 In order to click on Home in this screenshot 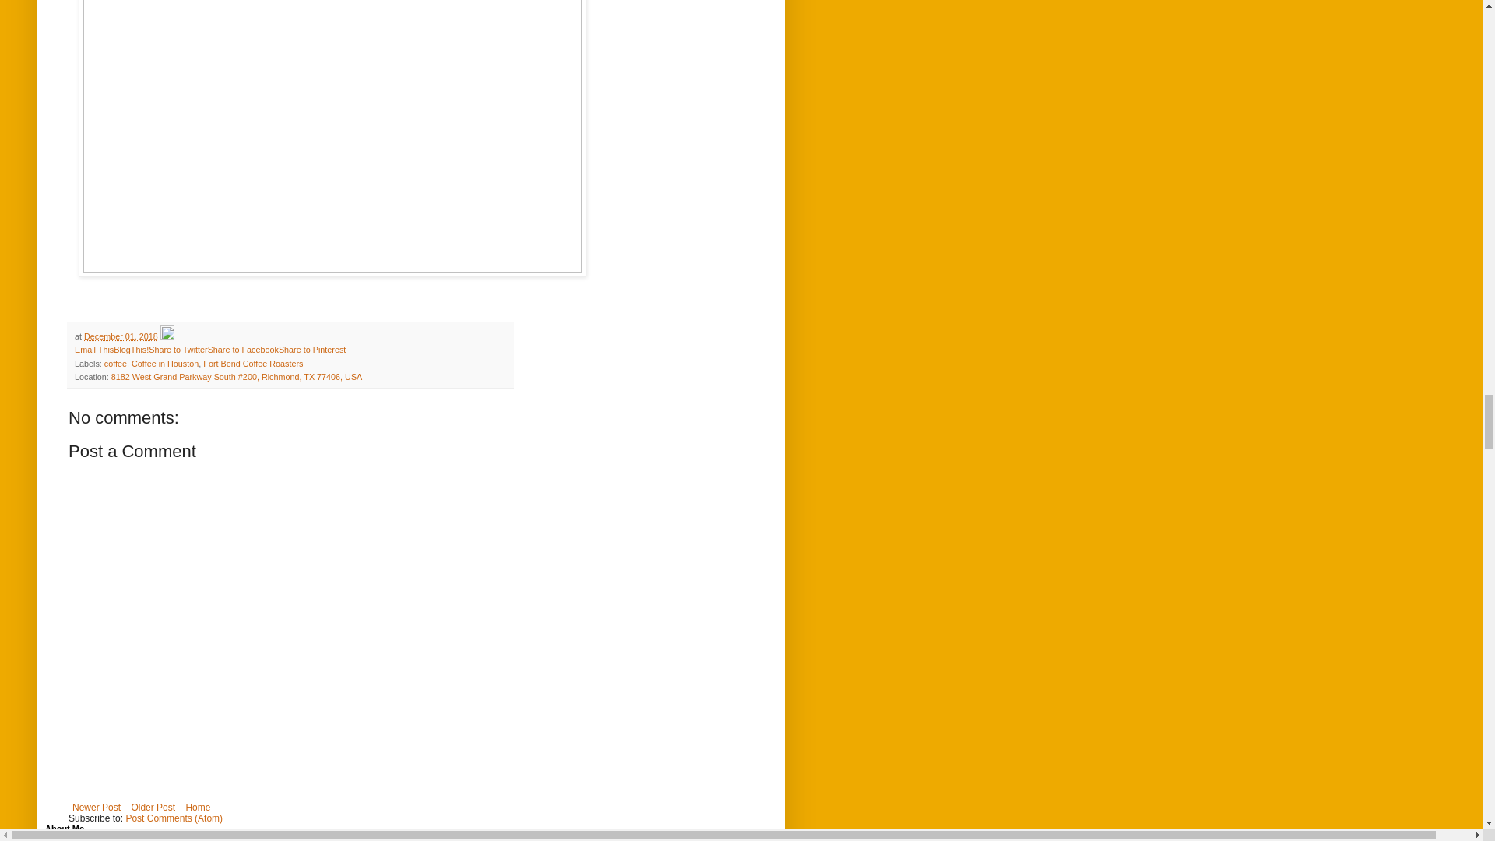, I will do `click(197, 807)`.